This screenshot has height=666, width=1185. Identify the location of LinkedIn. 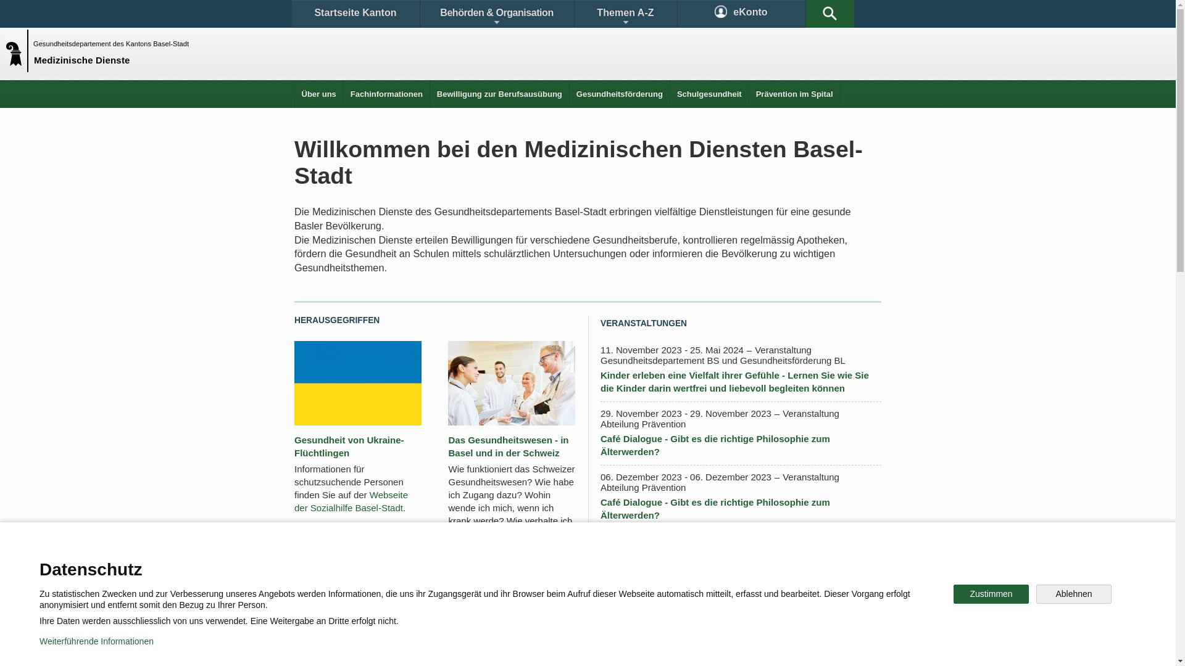
(763, 607).